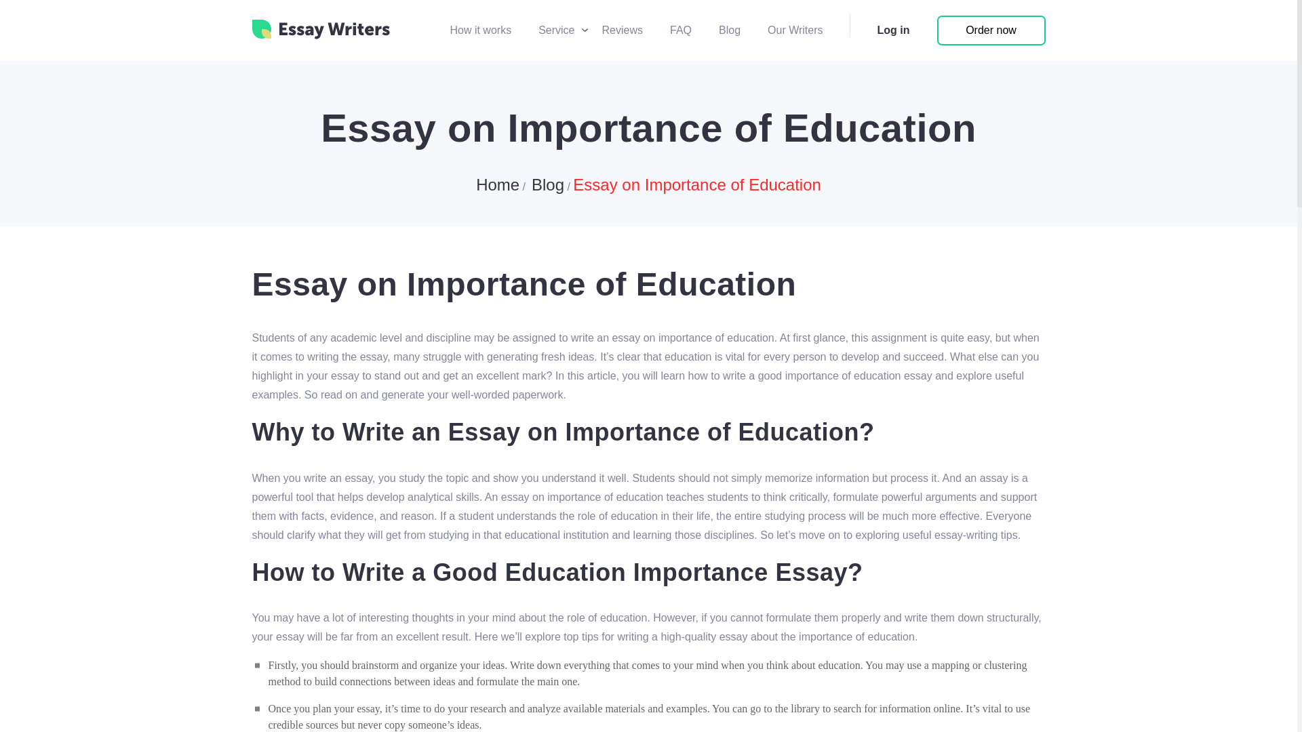 The width and height of the screenshot is (1302, 732). I want to click on Blog, so click(730, 30).